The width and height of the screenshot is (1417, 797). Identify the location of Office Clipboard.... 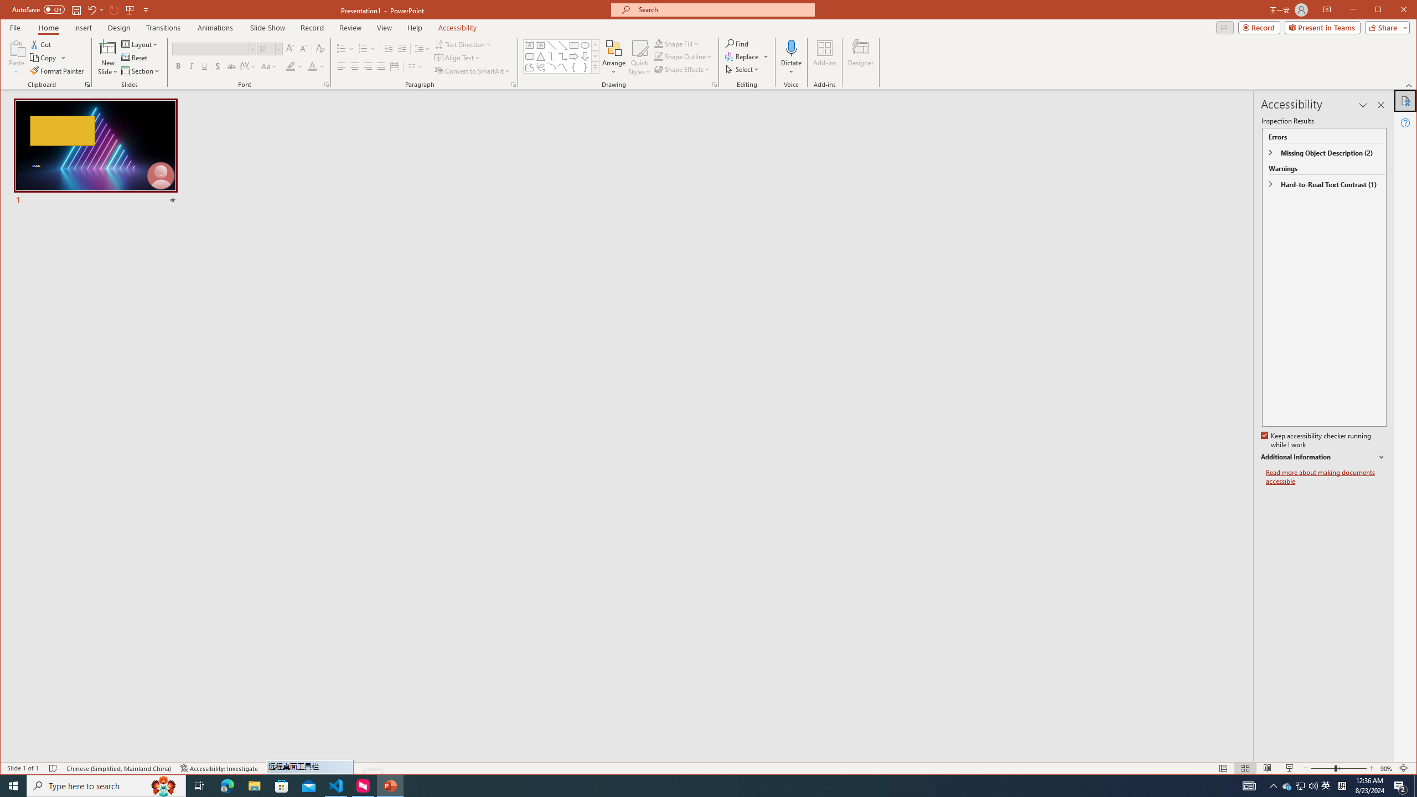
(87, 85).